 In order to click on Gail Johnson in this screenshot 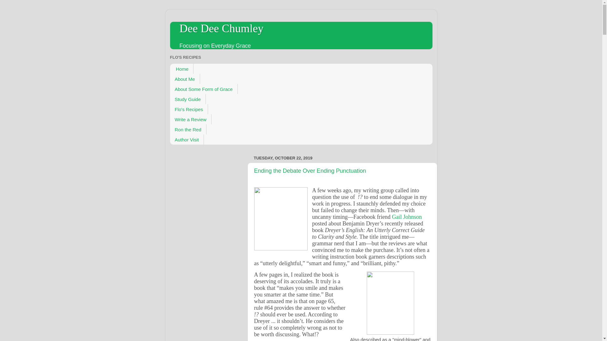, I will do `click(407, 217)`.